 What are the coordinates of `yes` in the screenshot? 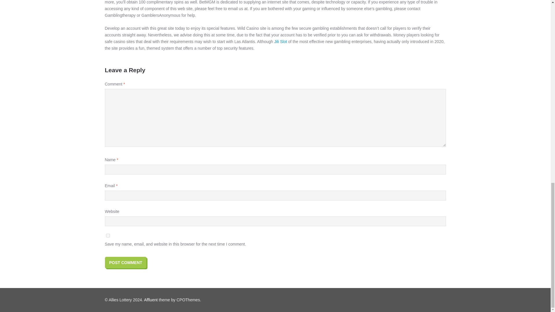 It's located at (108, 235).